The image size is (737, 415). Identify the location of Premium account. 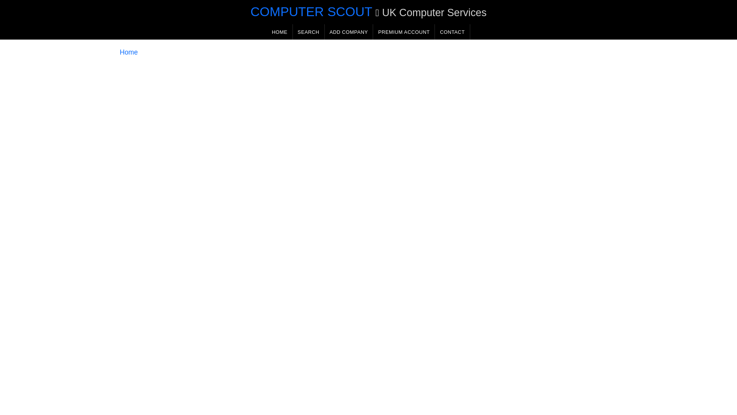
(404, 32).